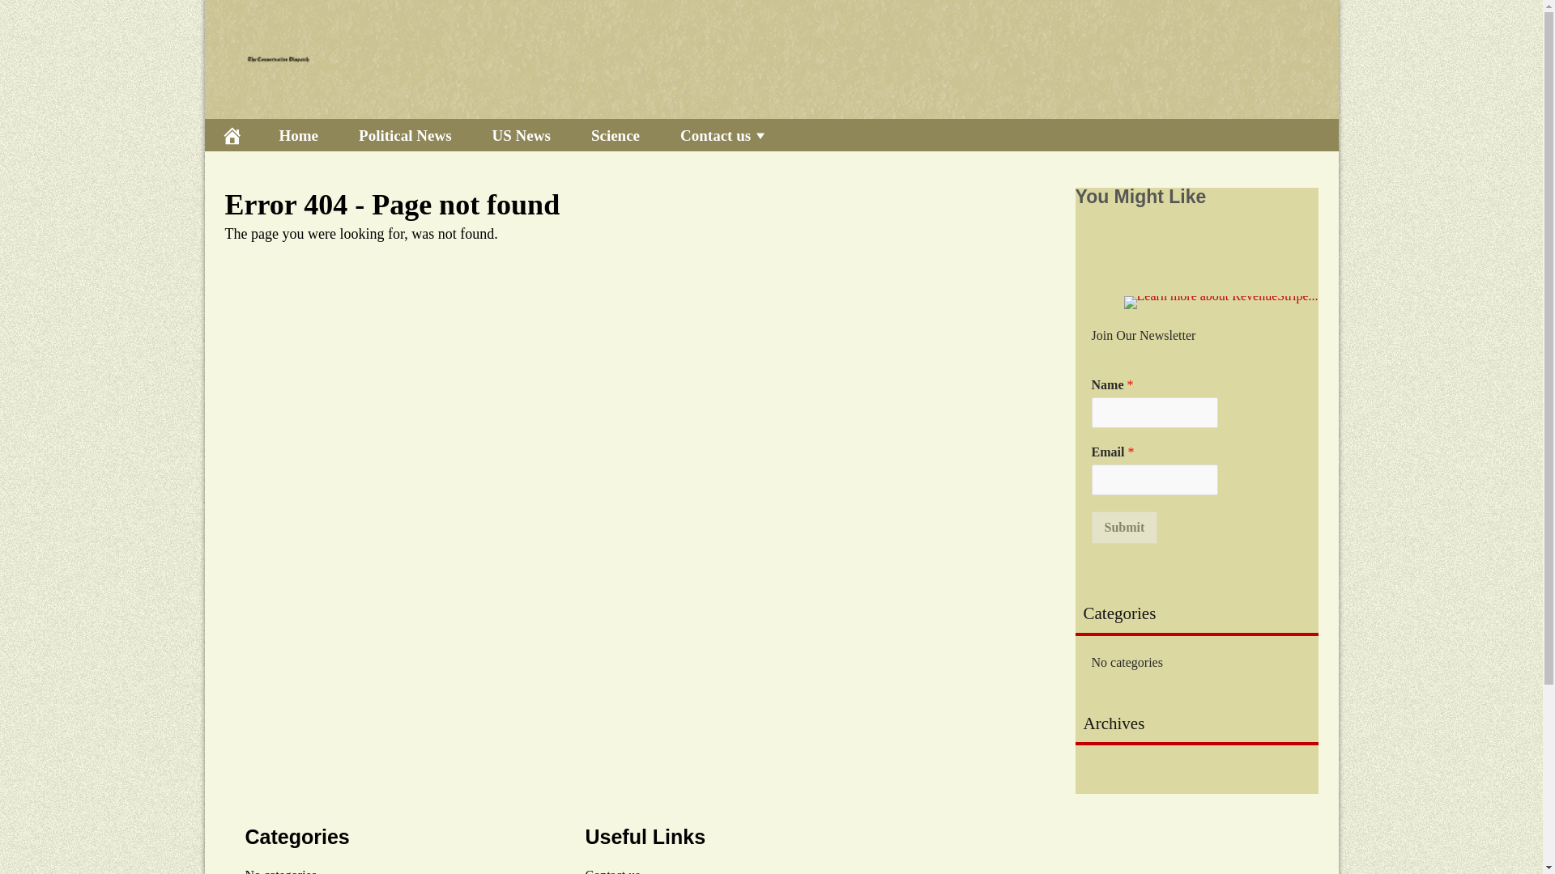 This screenshot has height=874, width=1555. Describe the element at coordinates (405, 134) in the screenshot. I see `Political News` at that location.